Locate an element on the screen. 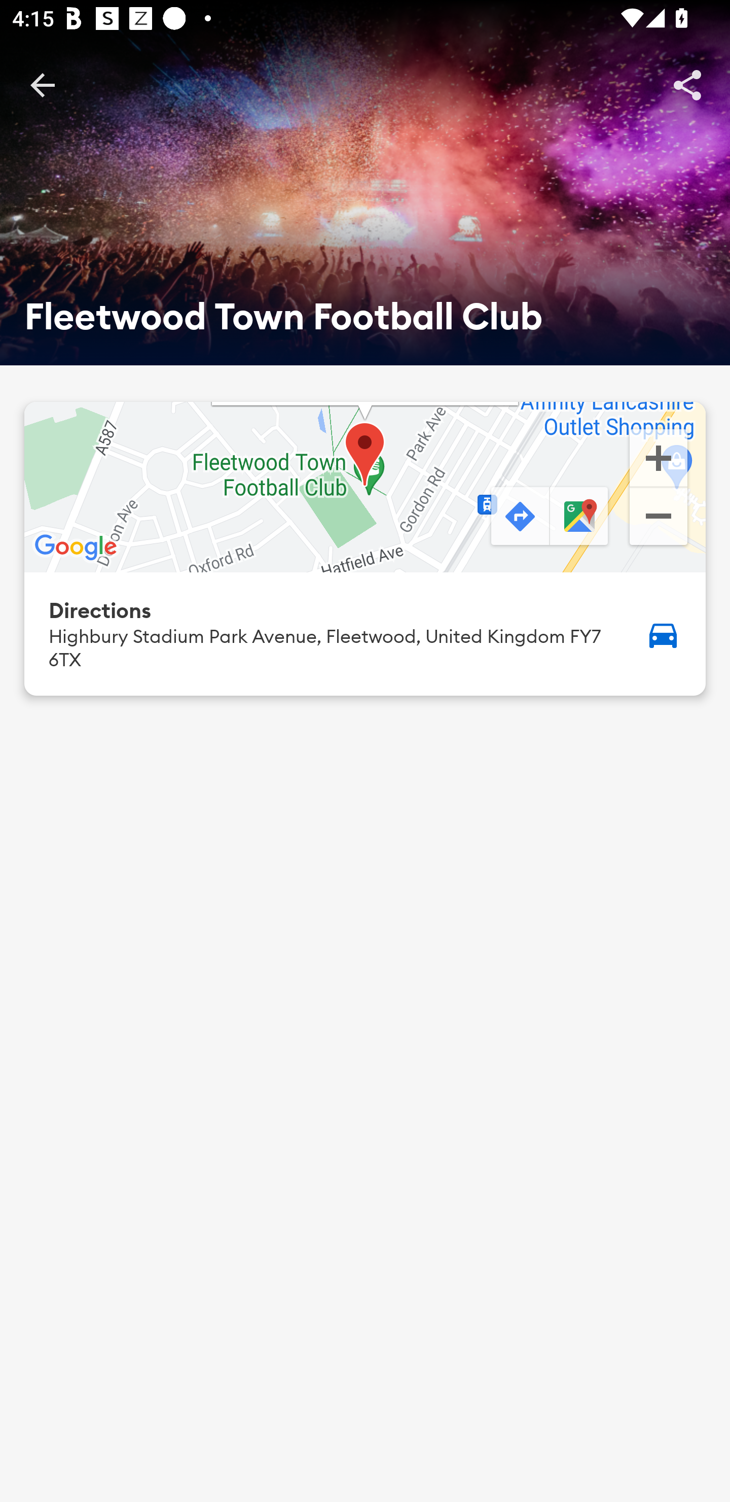 This screenshot has height=1502, width=730. BackButton is located at coordinates (42, 84).